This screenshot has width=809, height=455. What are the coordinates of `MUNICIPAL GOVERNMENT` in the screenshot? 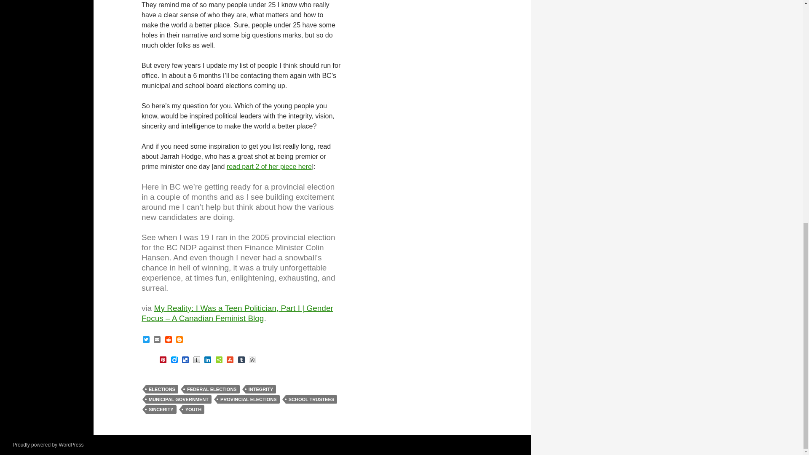 It's located at (178, 399).